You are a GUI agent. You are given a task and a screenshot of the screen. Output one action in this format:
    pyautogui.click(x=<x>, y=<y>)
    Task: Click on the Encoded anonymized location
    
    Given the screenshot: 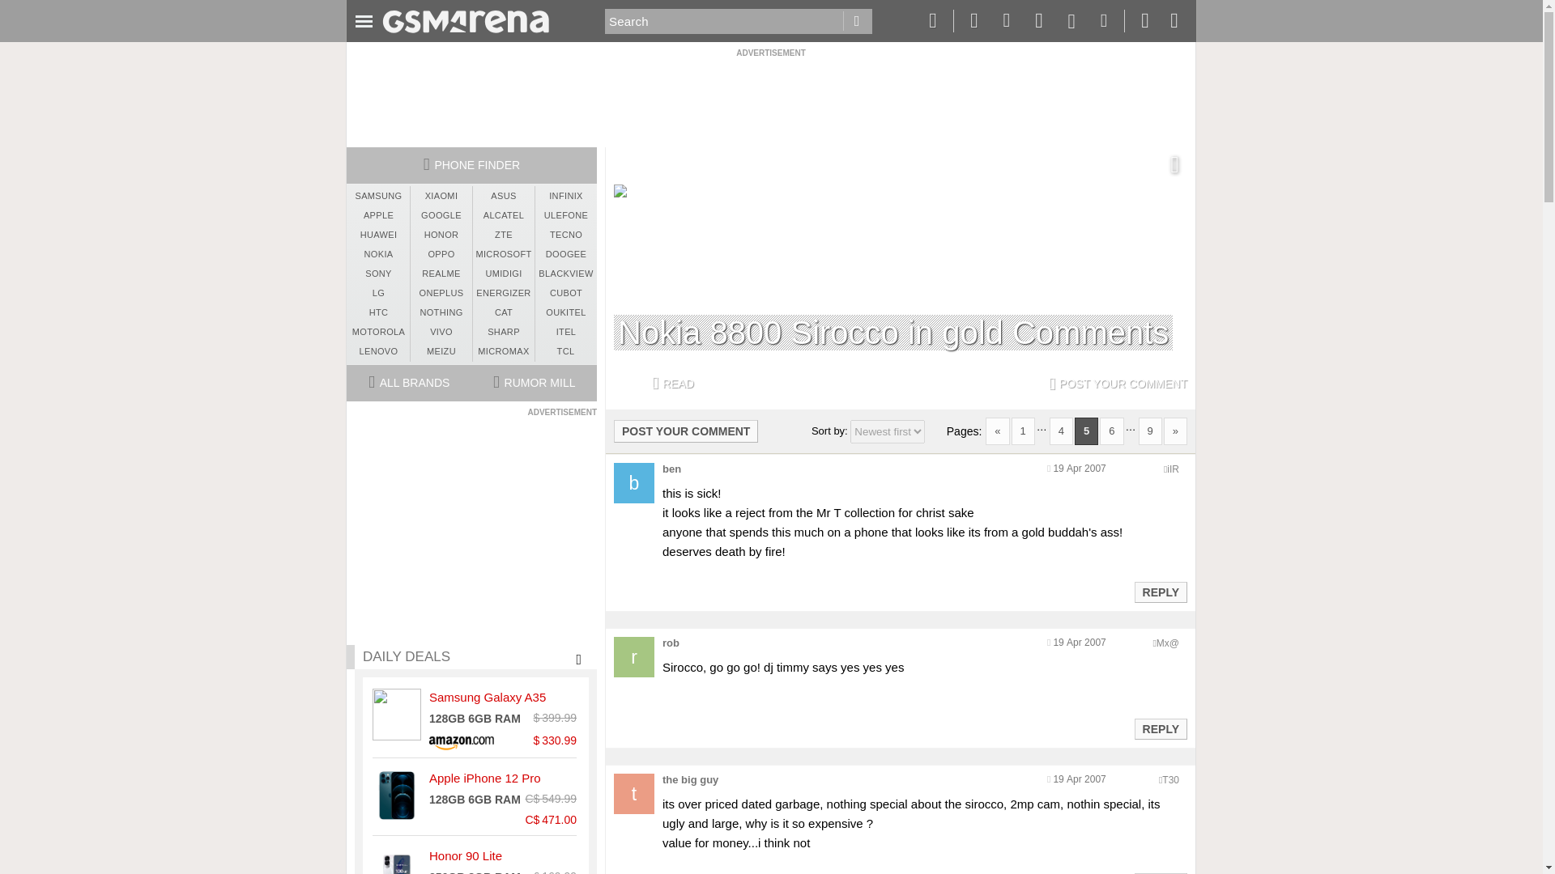 What is the action you would take?
    pyautogui.click(x=1168, y=643)
    